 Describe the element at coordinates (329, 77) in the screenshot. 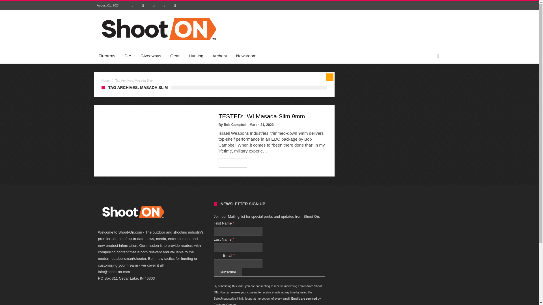

I see `Feed Subscription` at that location.